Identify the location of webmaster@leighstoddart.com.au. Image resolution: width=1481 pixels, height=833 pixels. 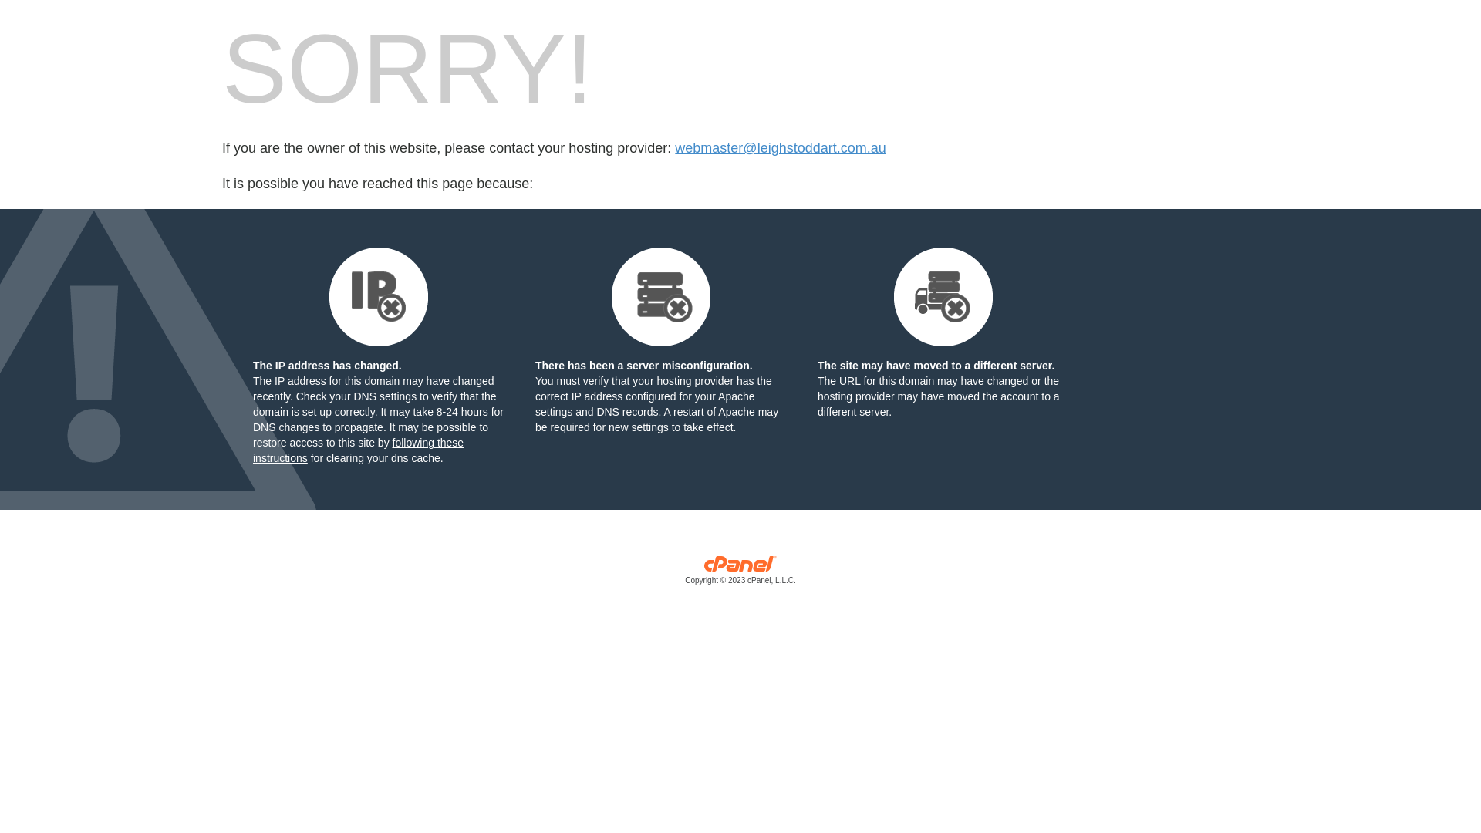
(781, 148).